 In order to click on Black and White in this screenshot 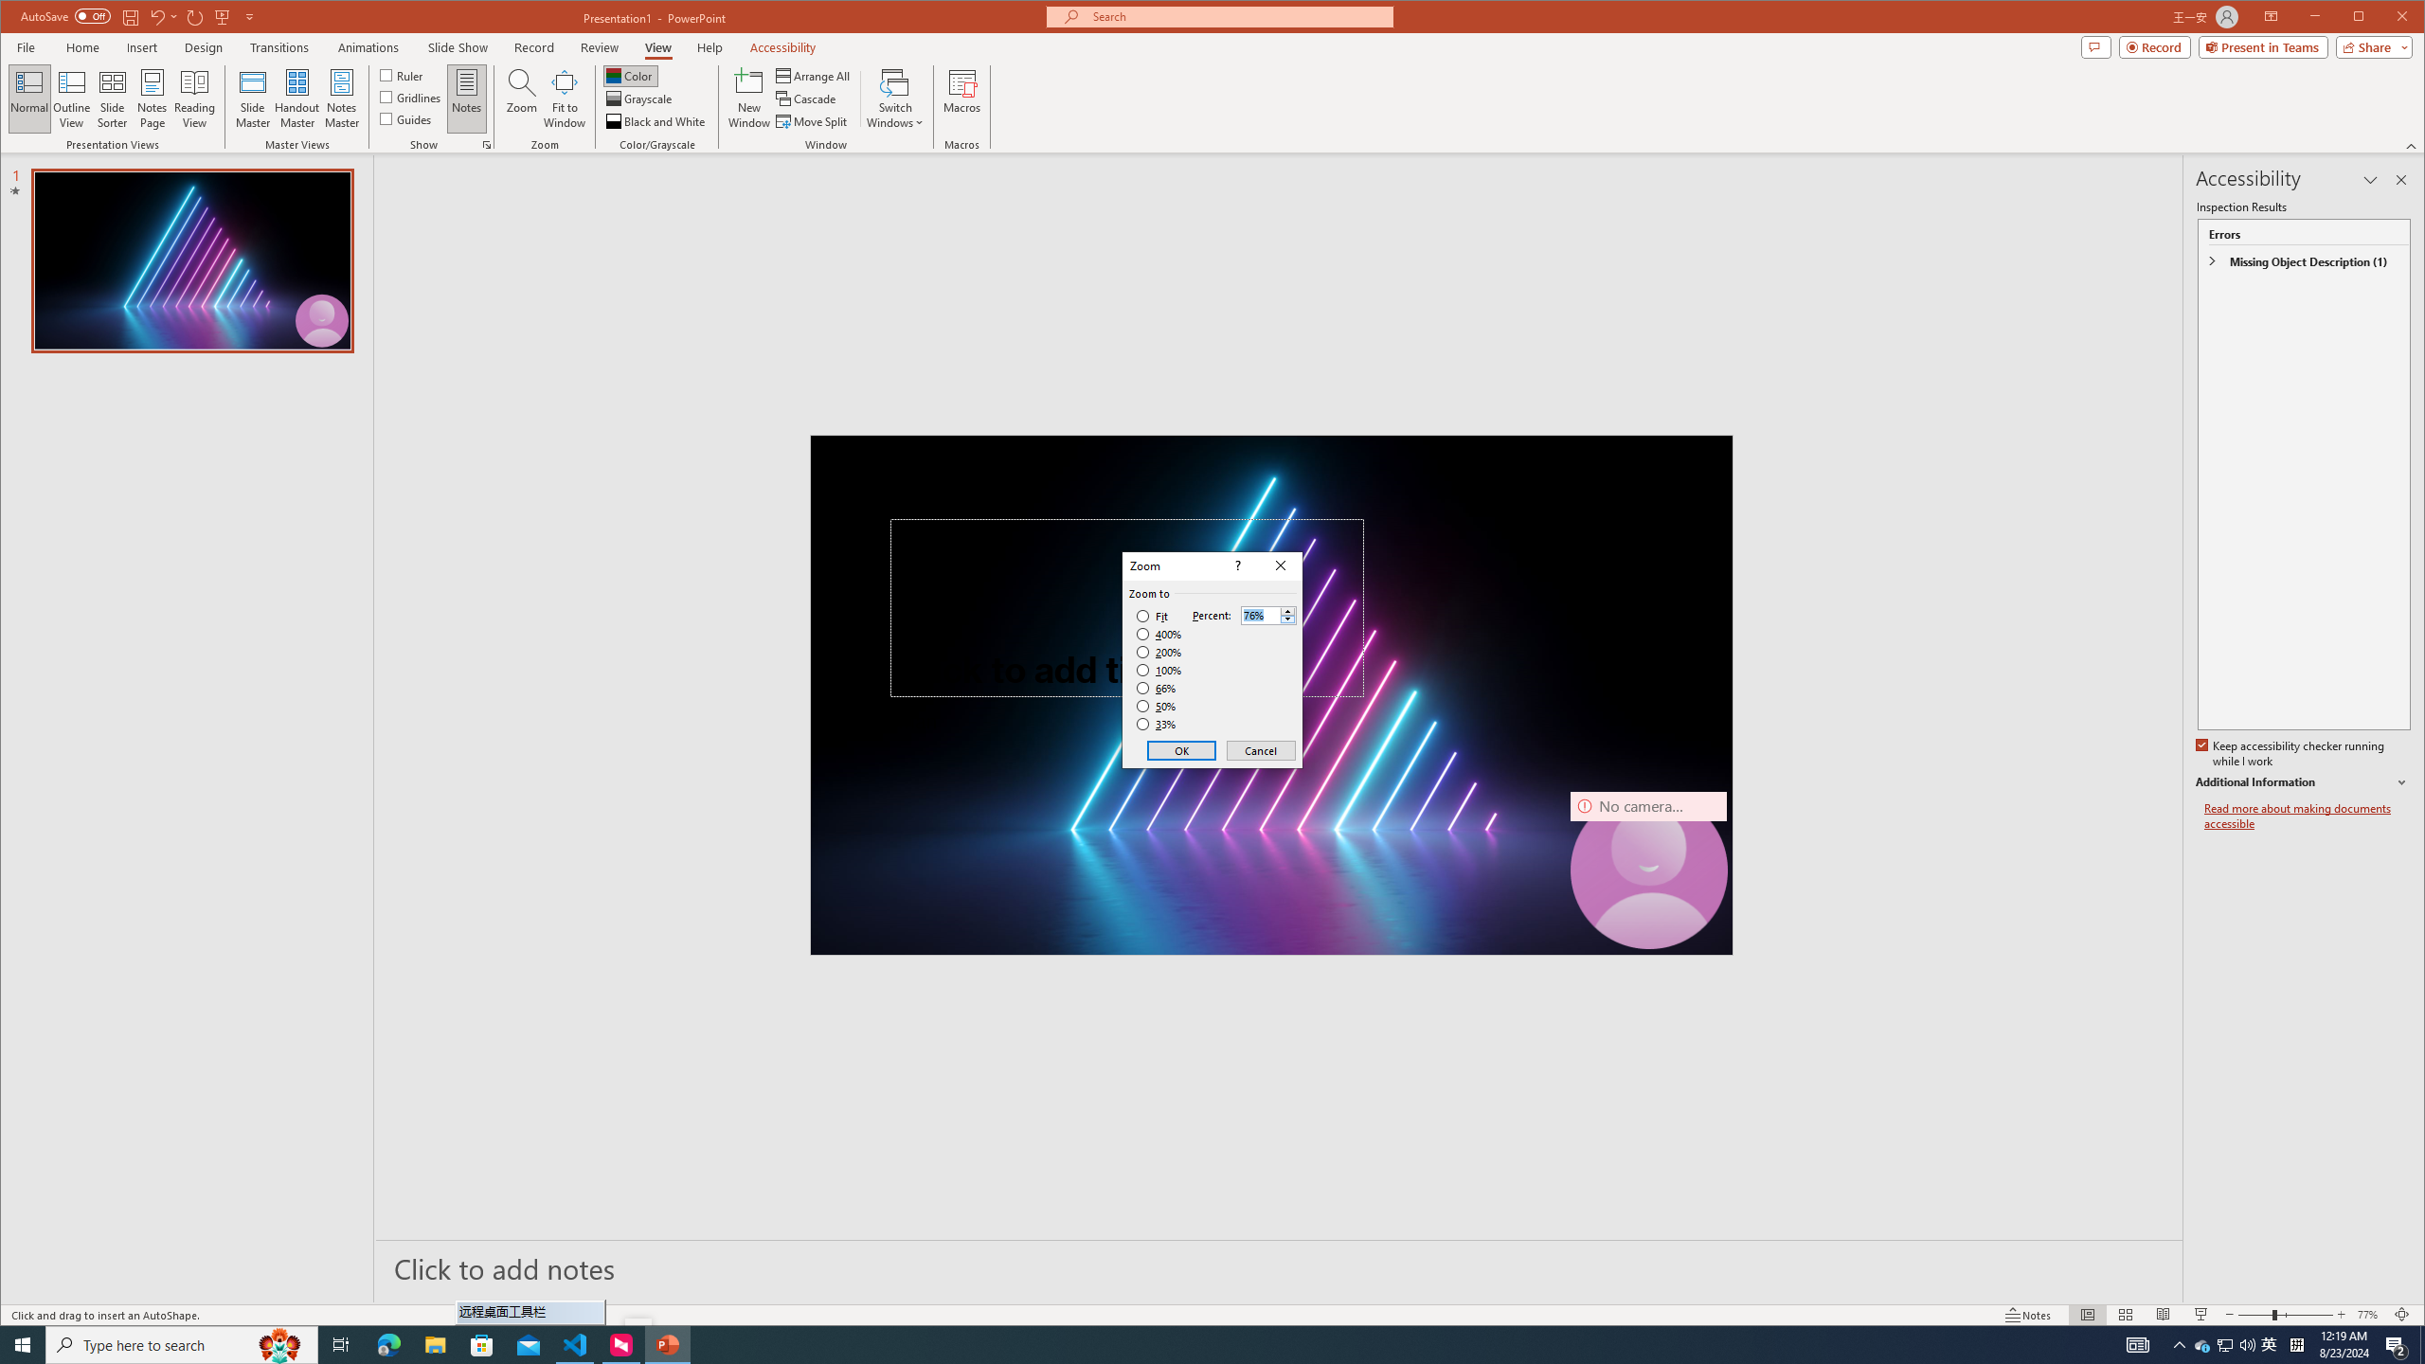, I will do `click(657, 121)`.